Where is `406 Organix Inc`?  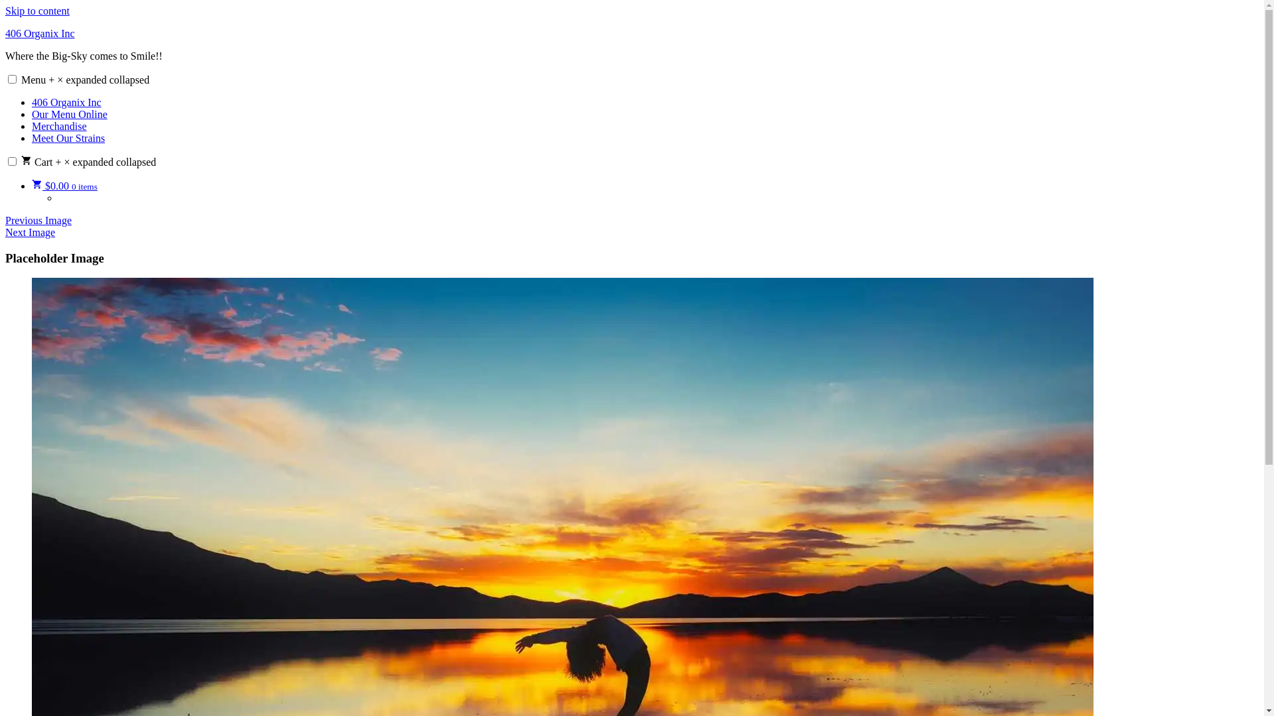
406 Organix Inc is located at coordinates (40, 33).